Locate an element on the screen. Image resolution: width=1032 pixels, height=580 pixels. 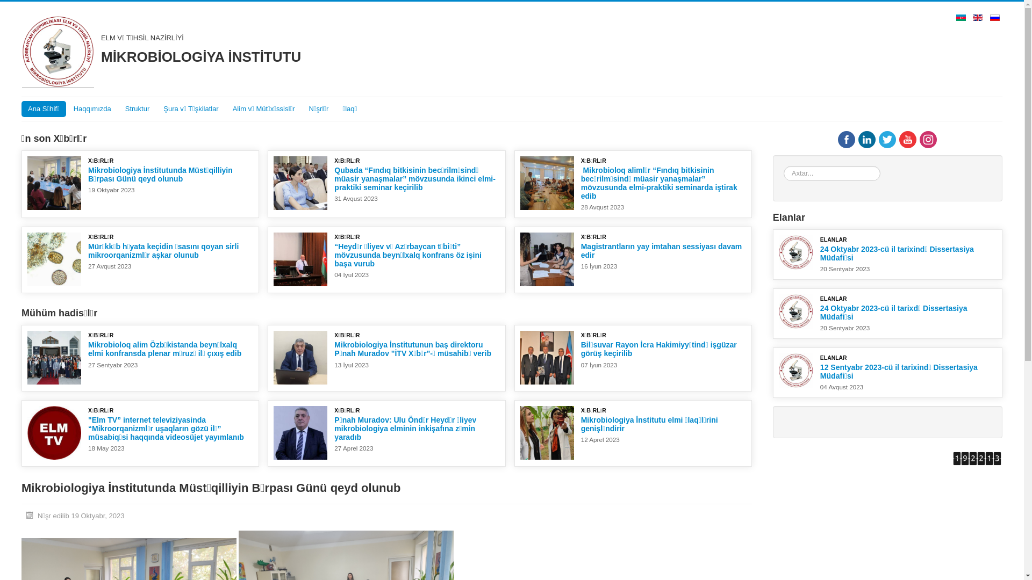
English (United Kingdom) is located at coordinates (978, 17).